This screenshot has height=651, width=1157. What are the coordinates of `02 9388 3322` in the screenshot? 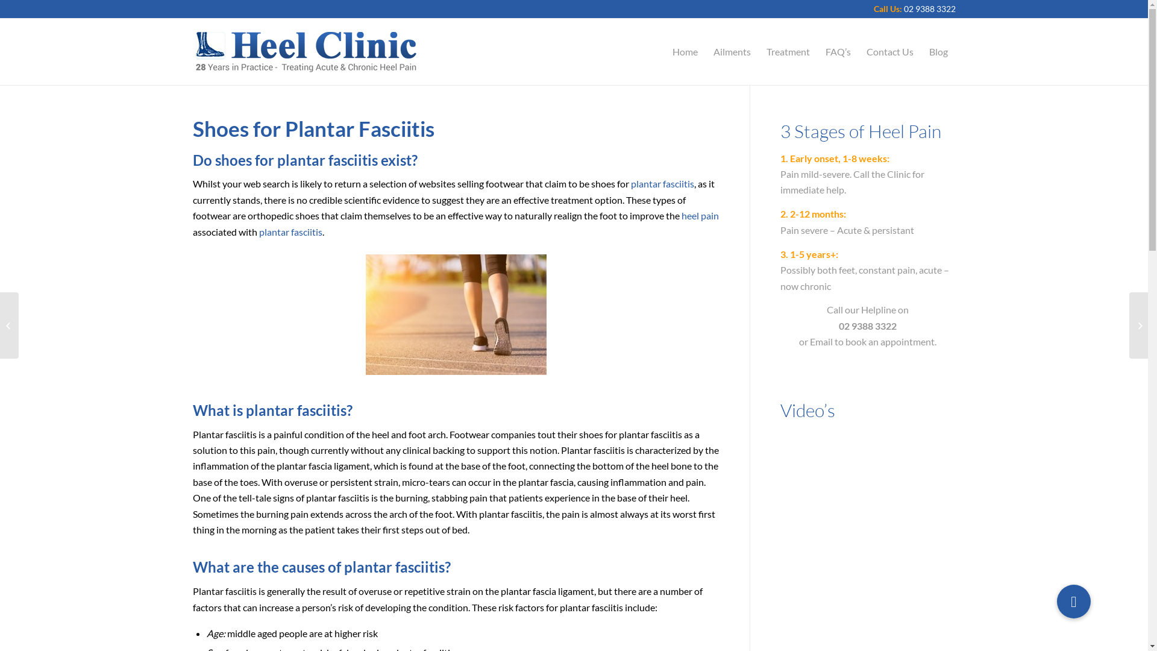 It's located at (930, 8).